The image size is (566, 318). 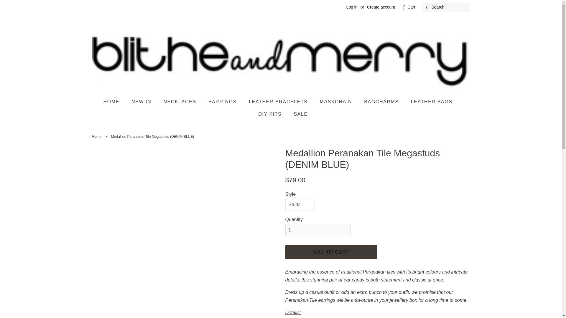 What do you see at coordinates (114, 102) in the screenshot?
I see `HOME` at bounding box center [114, 102].